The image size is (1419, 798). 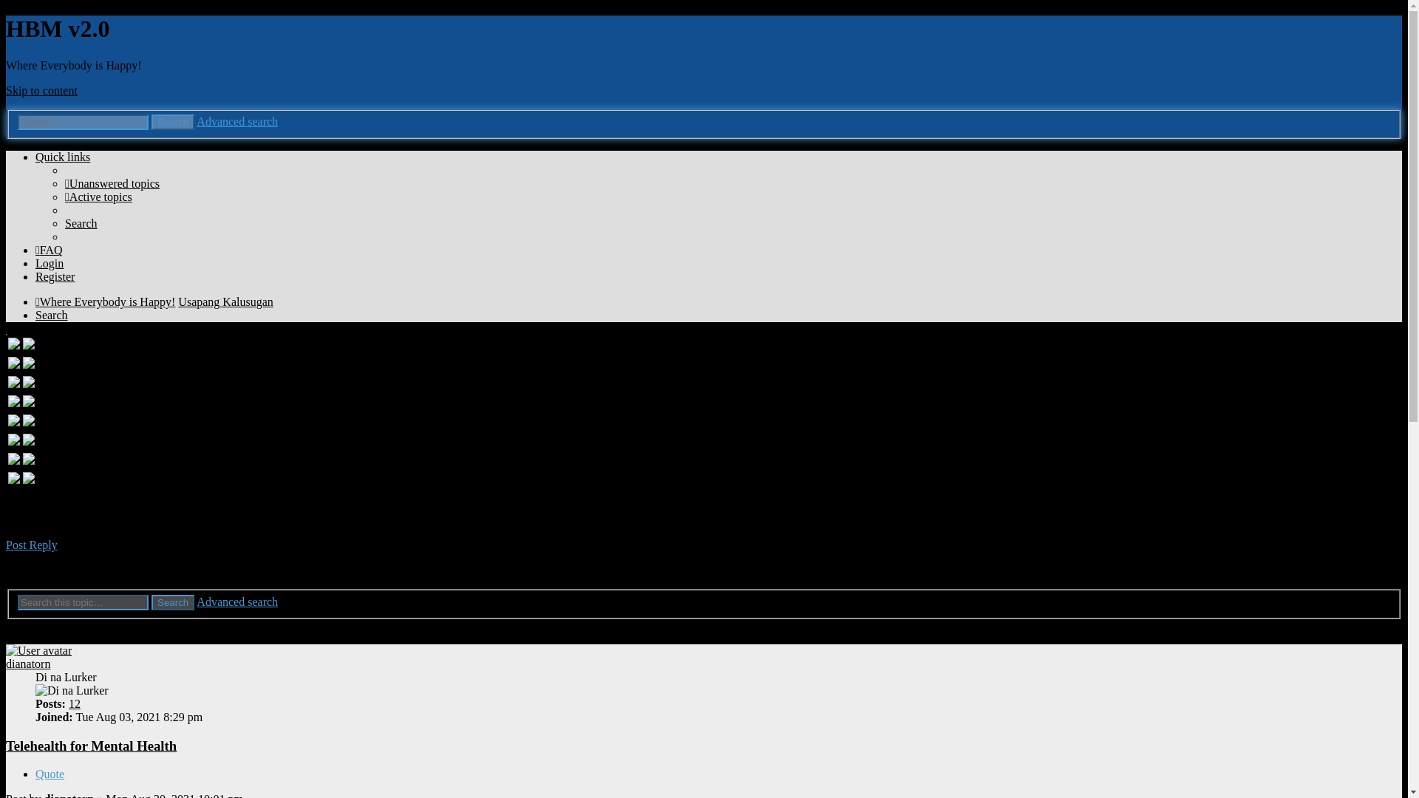 What do you see at coordinates (237, 601) in the screenshot?
I see `Advanced search` at bounding box center [237, 601].